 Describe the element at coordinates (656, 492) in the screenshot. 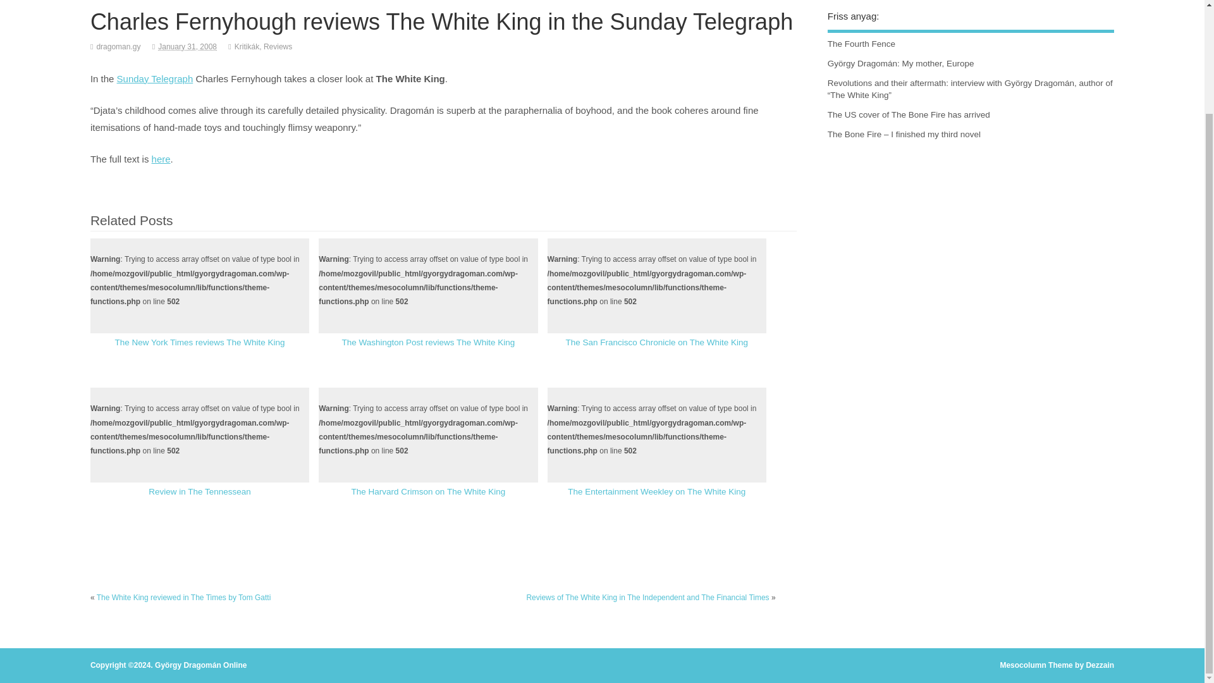

I see `The Entertainment Weekley on The White King` at that location.